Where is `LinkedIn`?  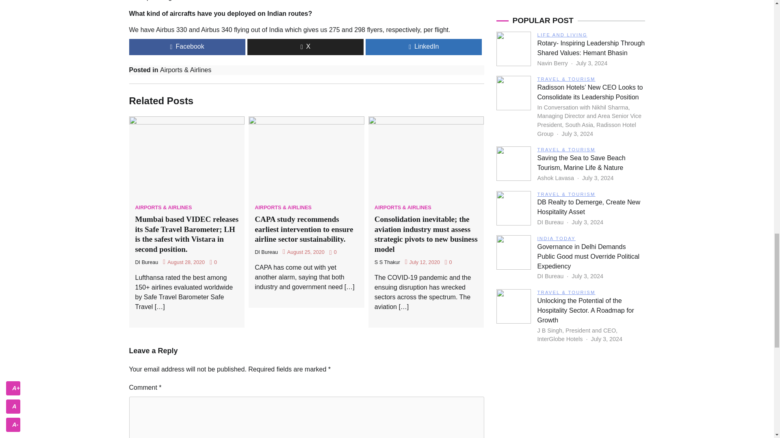
LinkedIn is located at coordinates (424, 47).